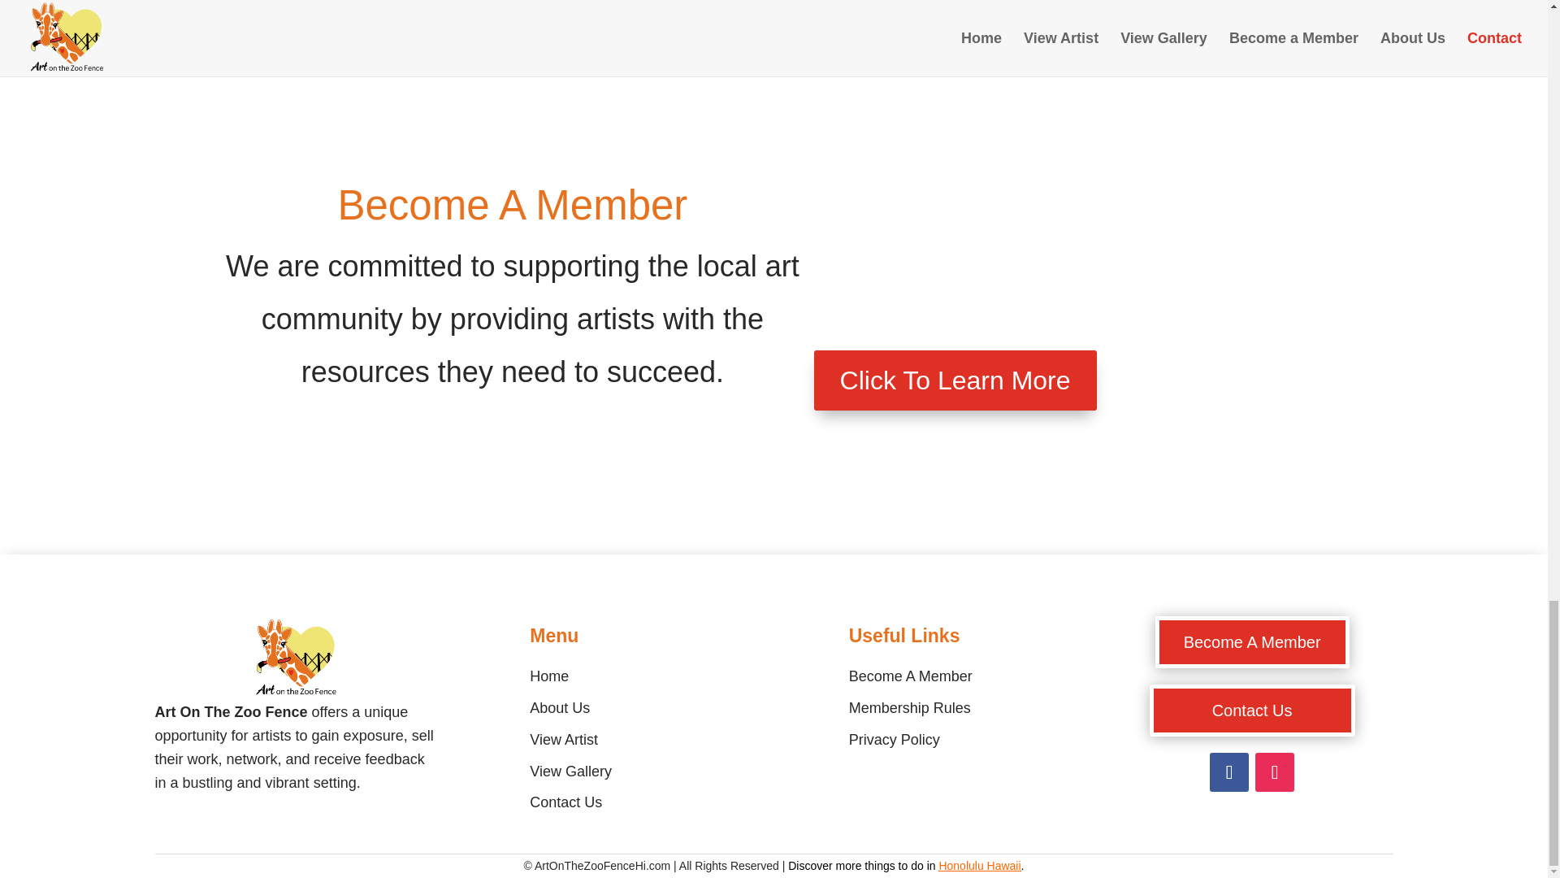 The image size is (1560, 878). I want to click on Art On The Zoo Fence, so click(296, 658).